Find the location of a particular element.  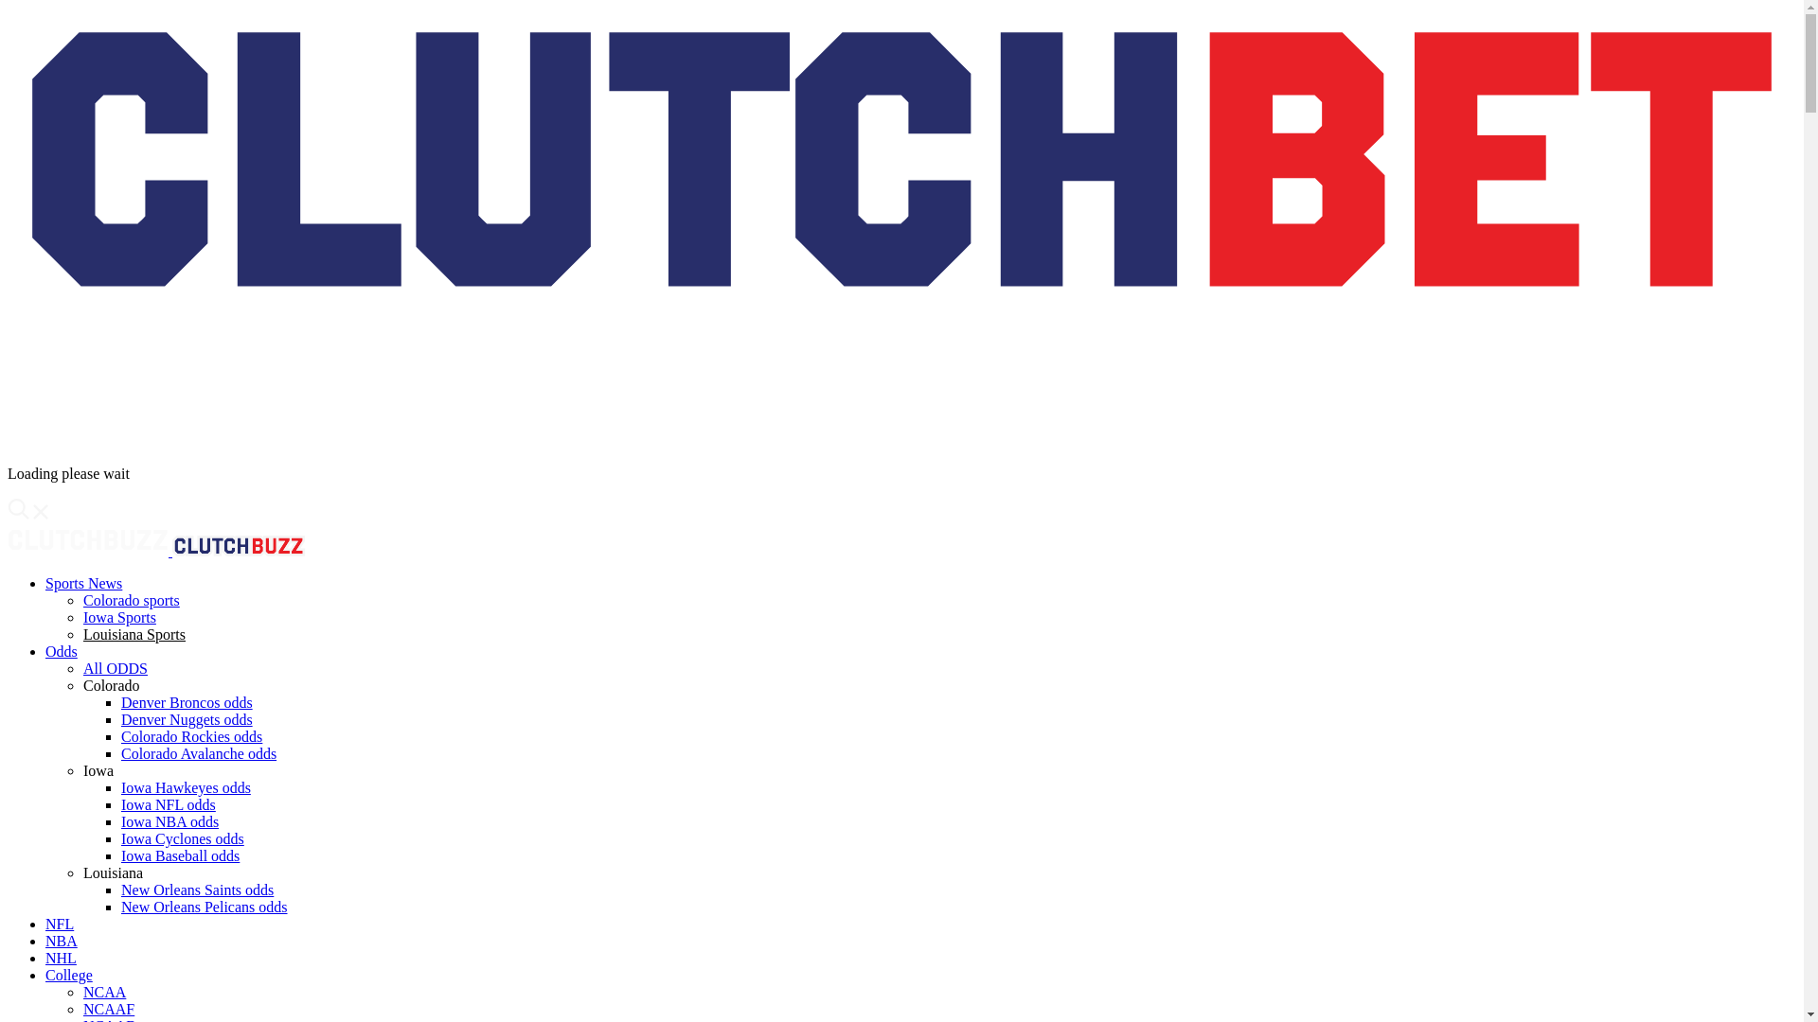

Louisiana Sports is located at coordinates (134, 634).